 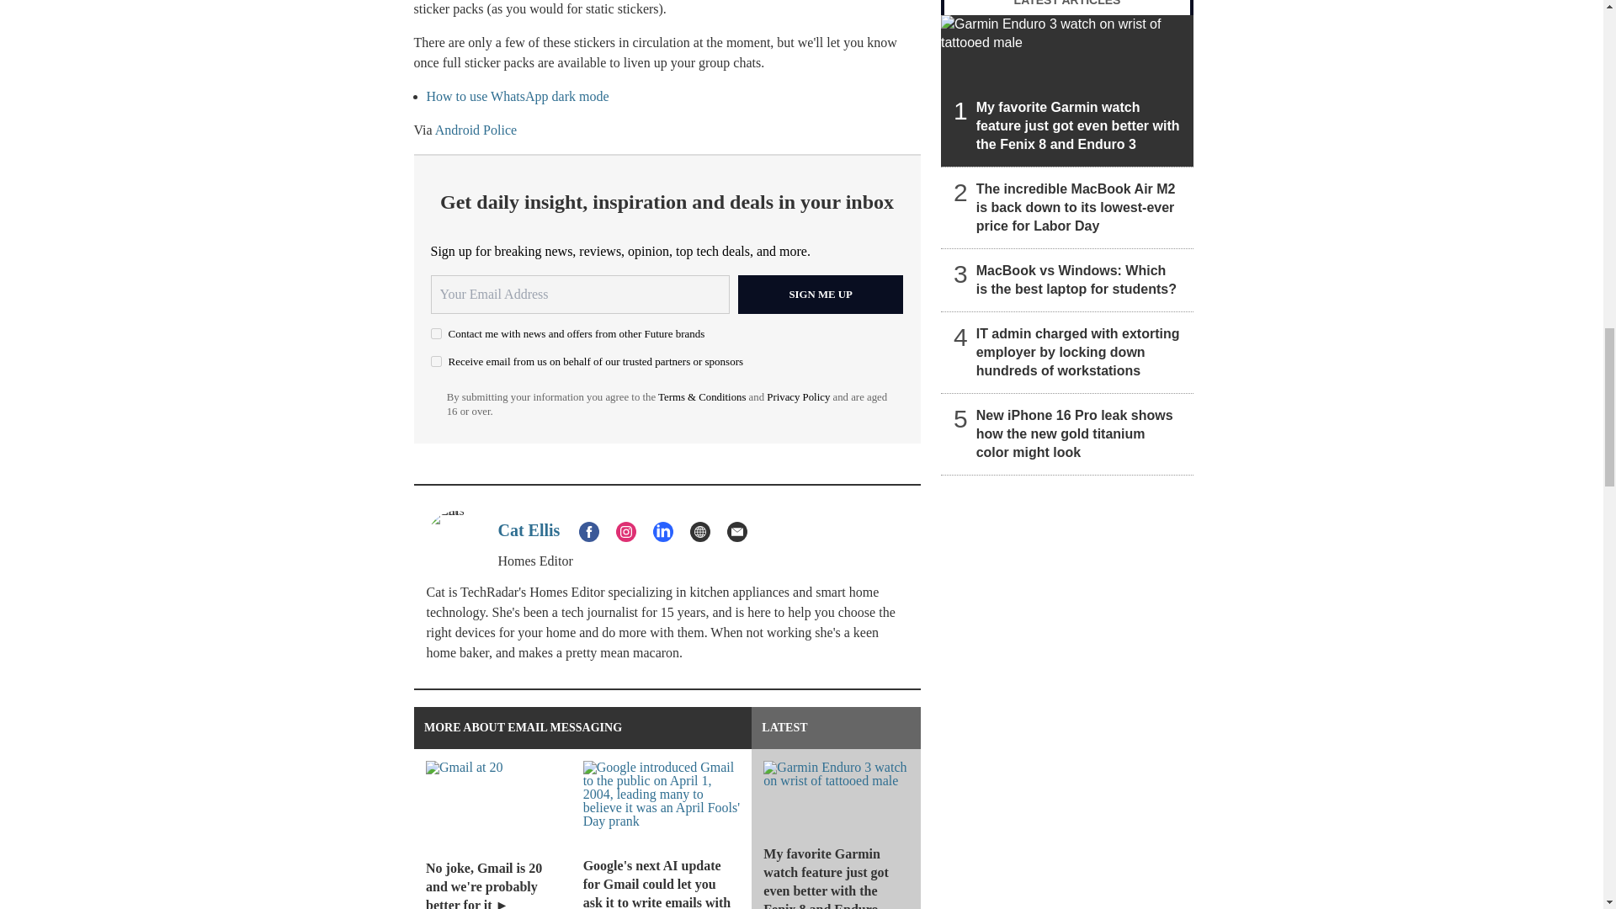 I want to click on on, so click(x=436, y=362).